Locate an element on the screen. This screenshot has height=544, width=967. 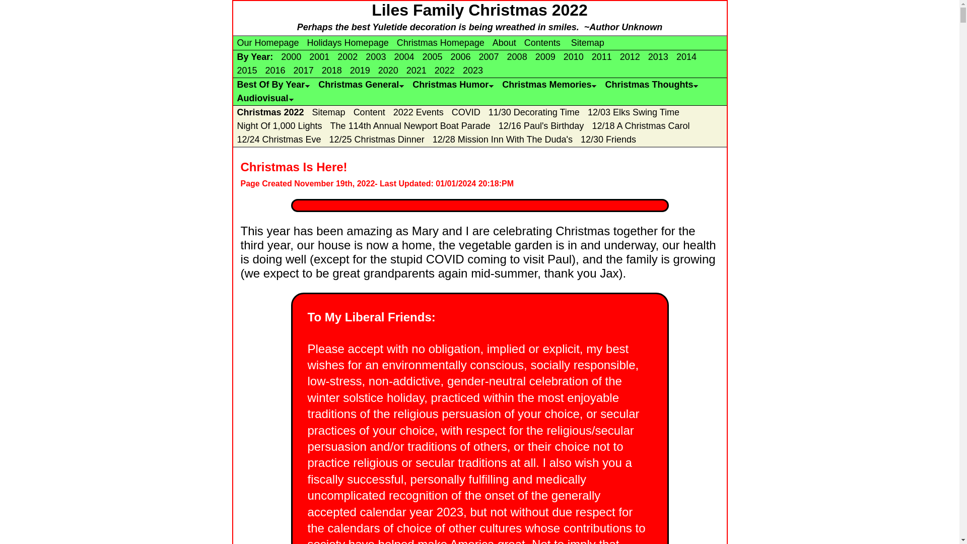
2017 is located at coordinates (303, 71).